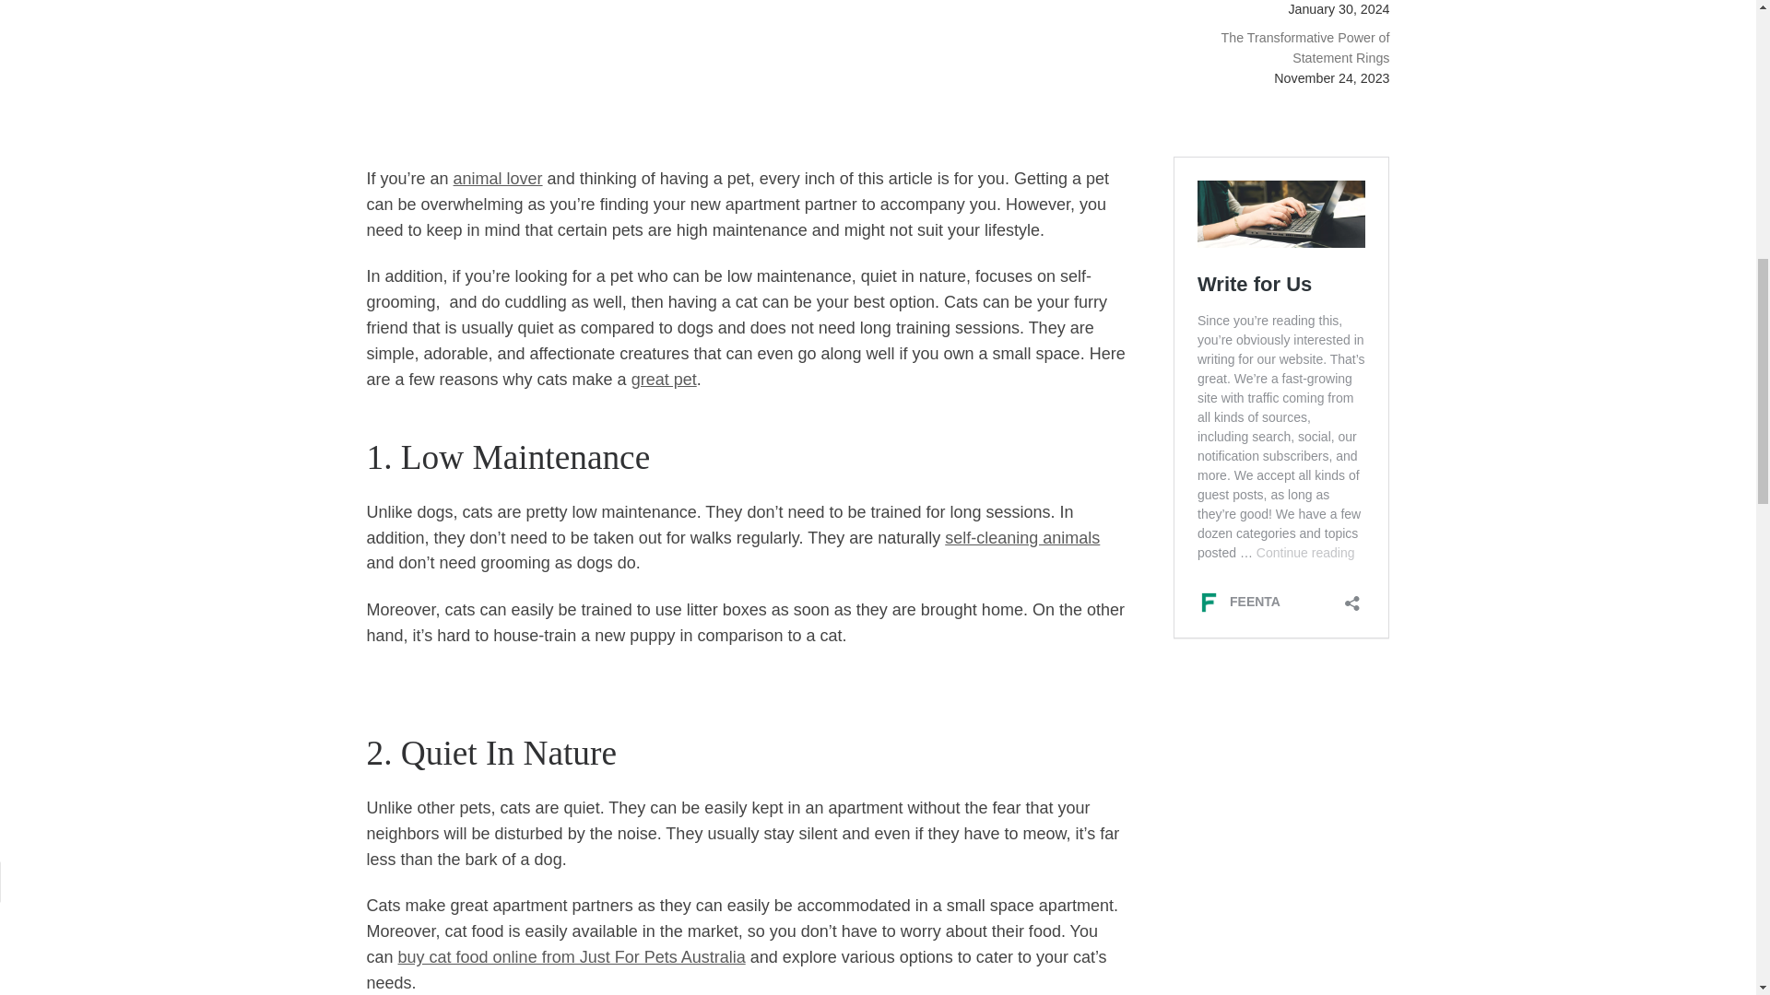 This screenshot has width=1770, height=995. Describe the element at coordinates (505, 69) in the screenshot. I see `Advertisement` at that location.